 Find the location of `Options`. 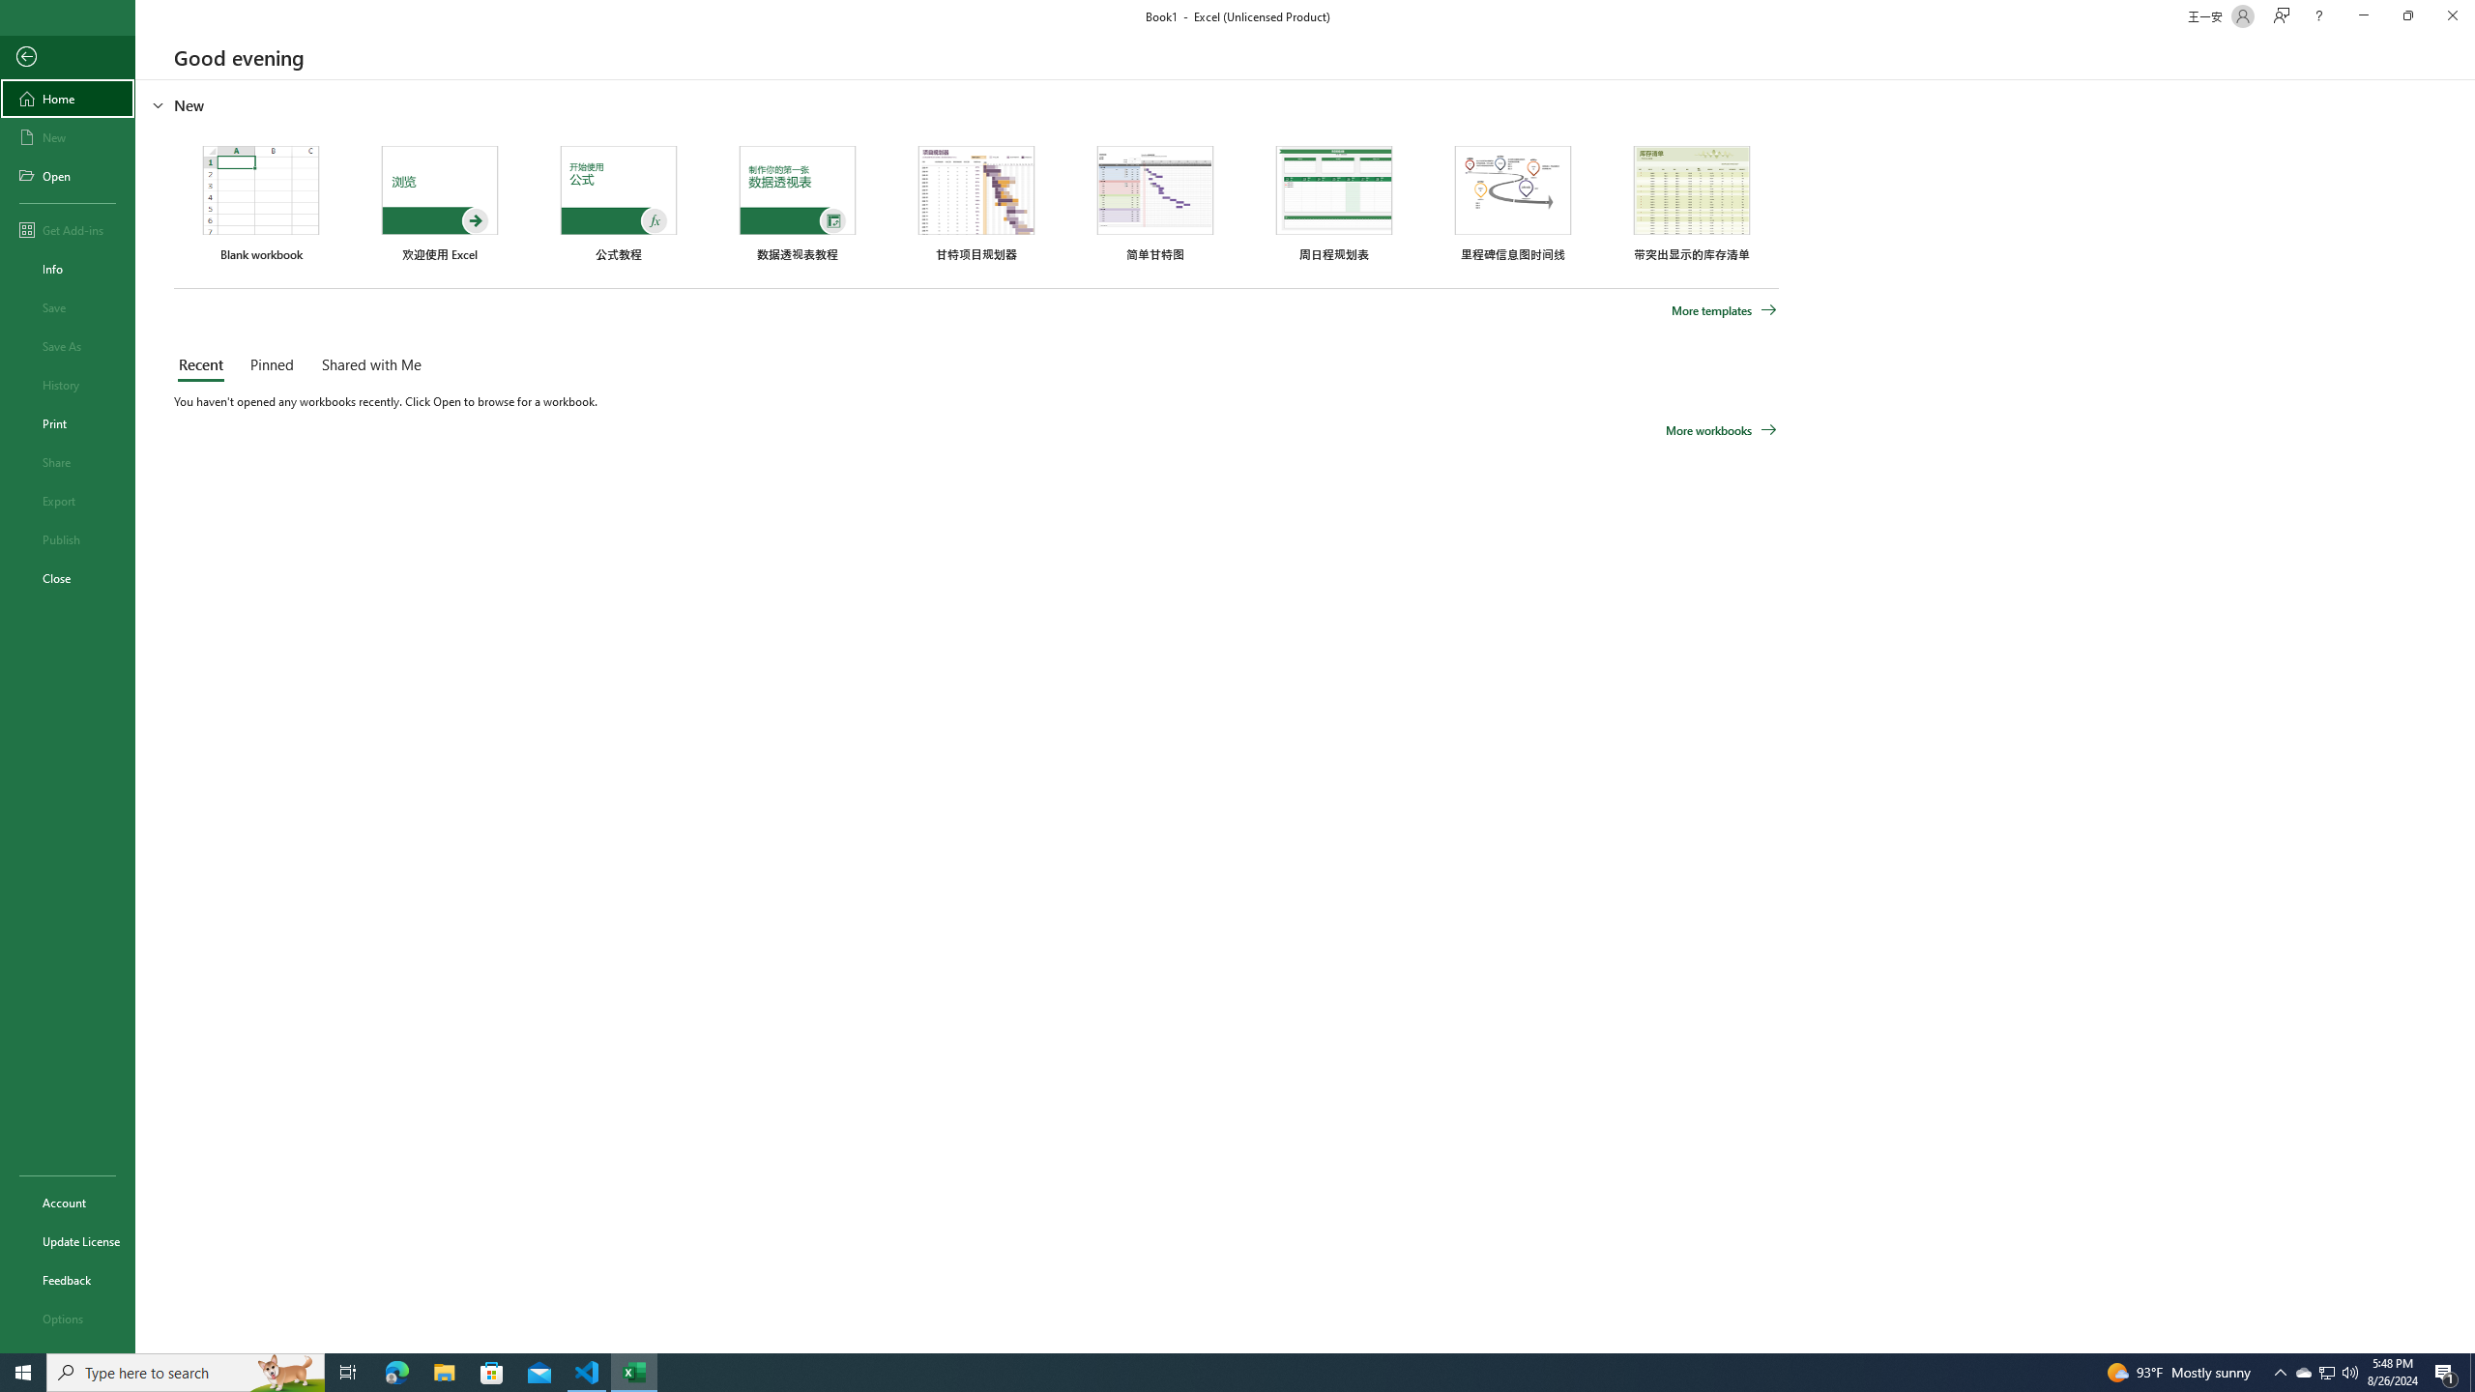

Options is located at coordinates (68, 1318).